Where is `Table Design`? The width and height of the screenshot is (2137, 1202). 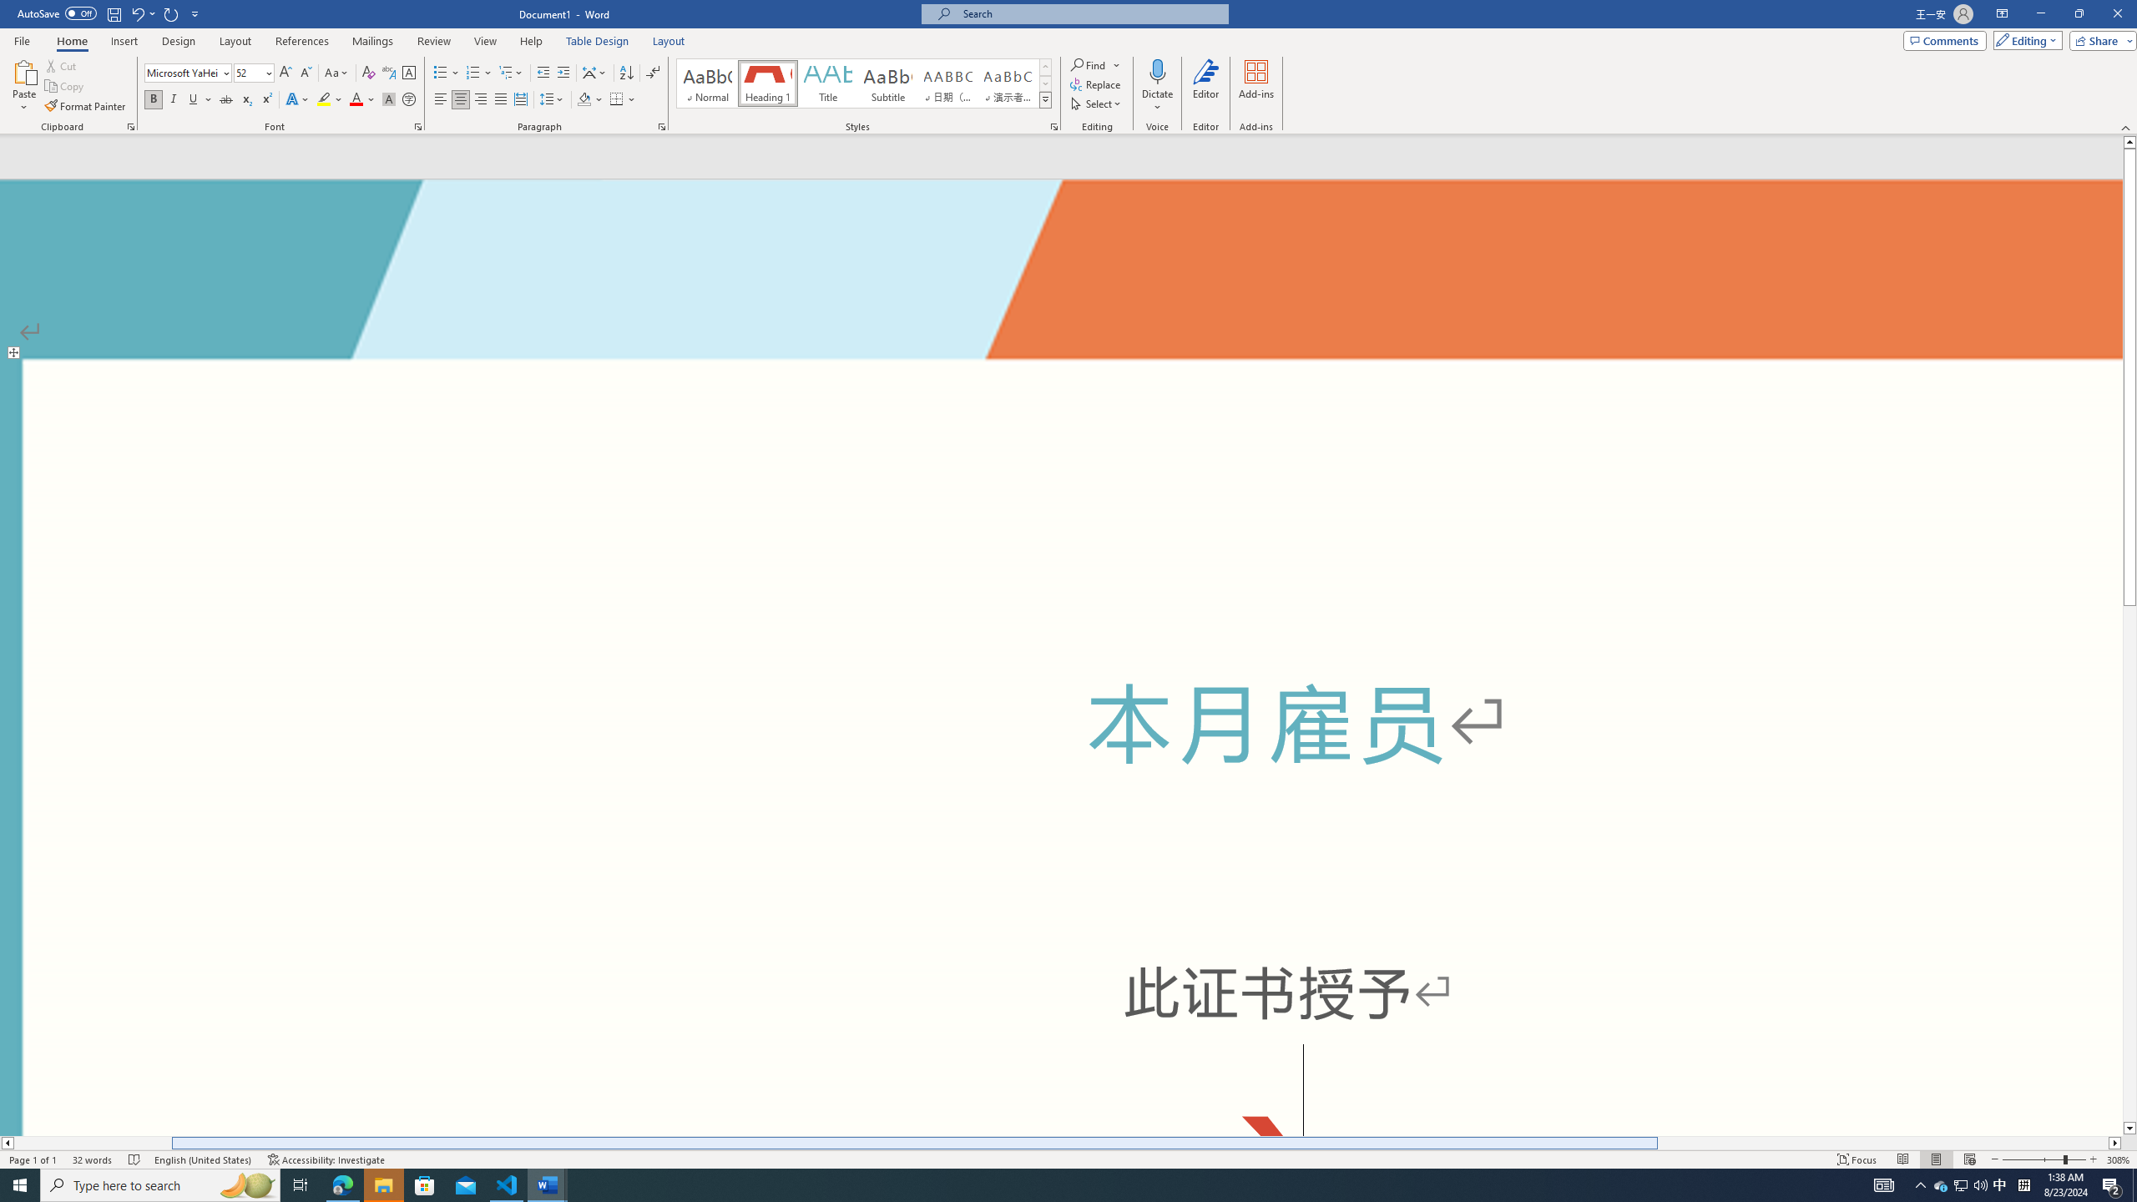
Table Design is located at coordinates (598, 41).